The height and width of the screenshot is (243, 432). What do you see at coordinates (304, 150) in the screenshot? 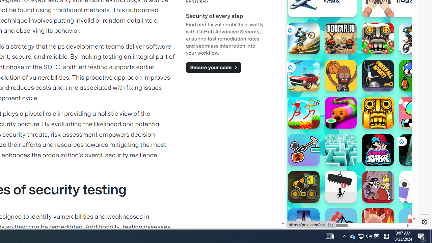
I see `Stickman Climb 2 Stickman Climb 2` at bounding box center [304, 150].